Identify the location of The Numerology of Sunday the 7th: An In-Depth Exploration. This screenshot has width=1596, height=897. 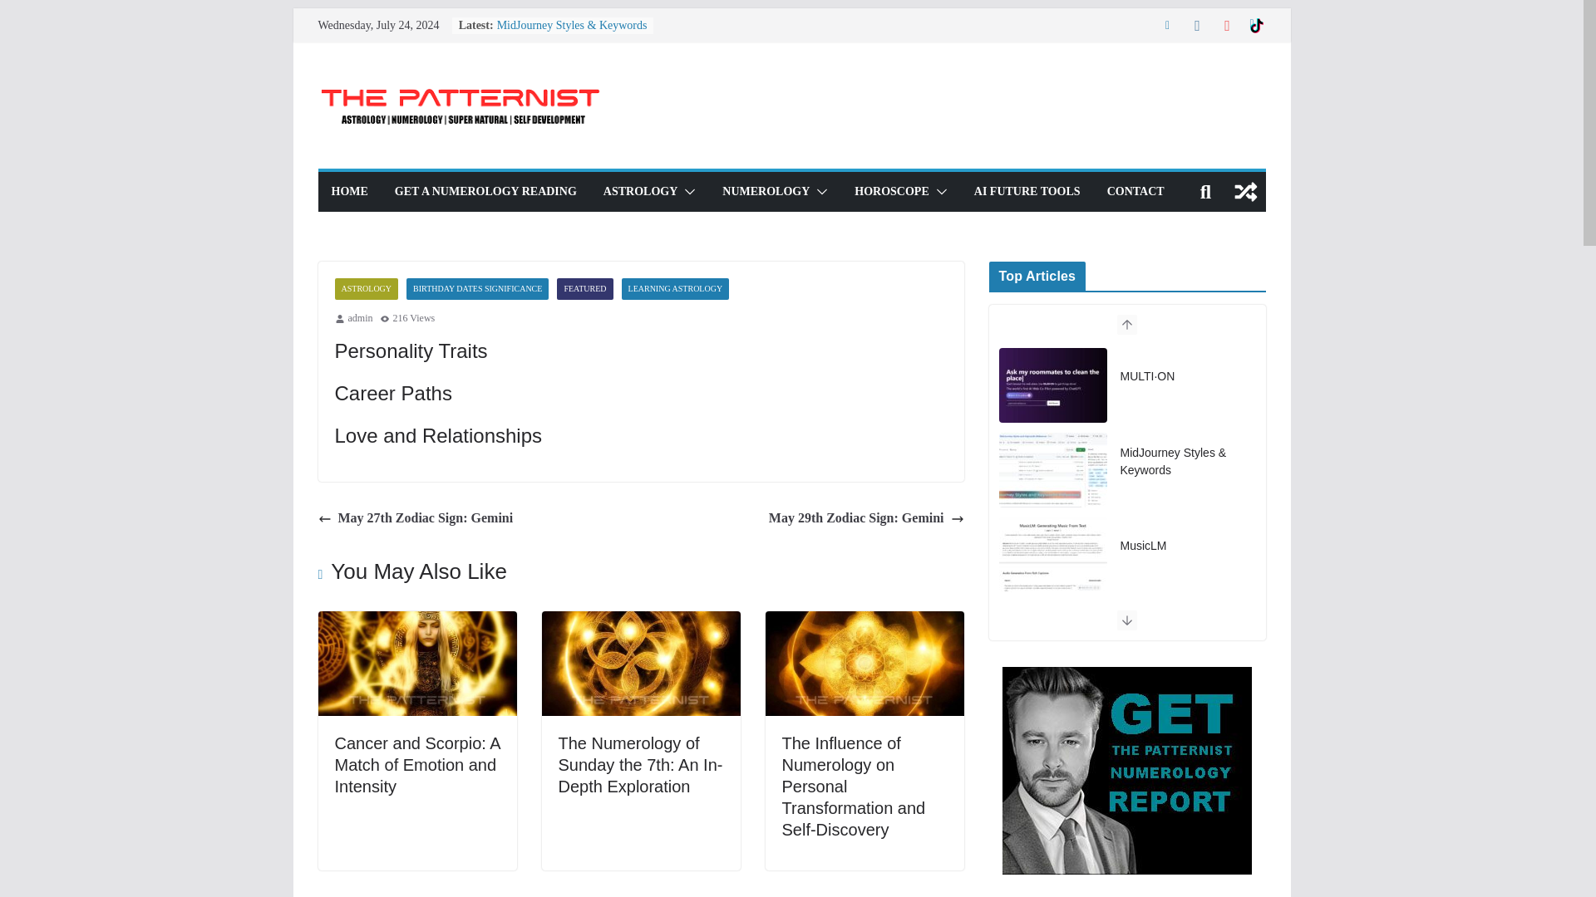
(641, 622).